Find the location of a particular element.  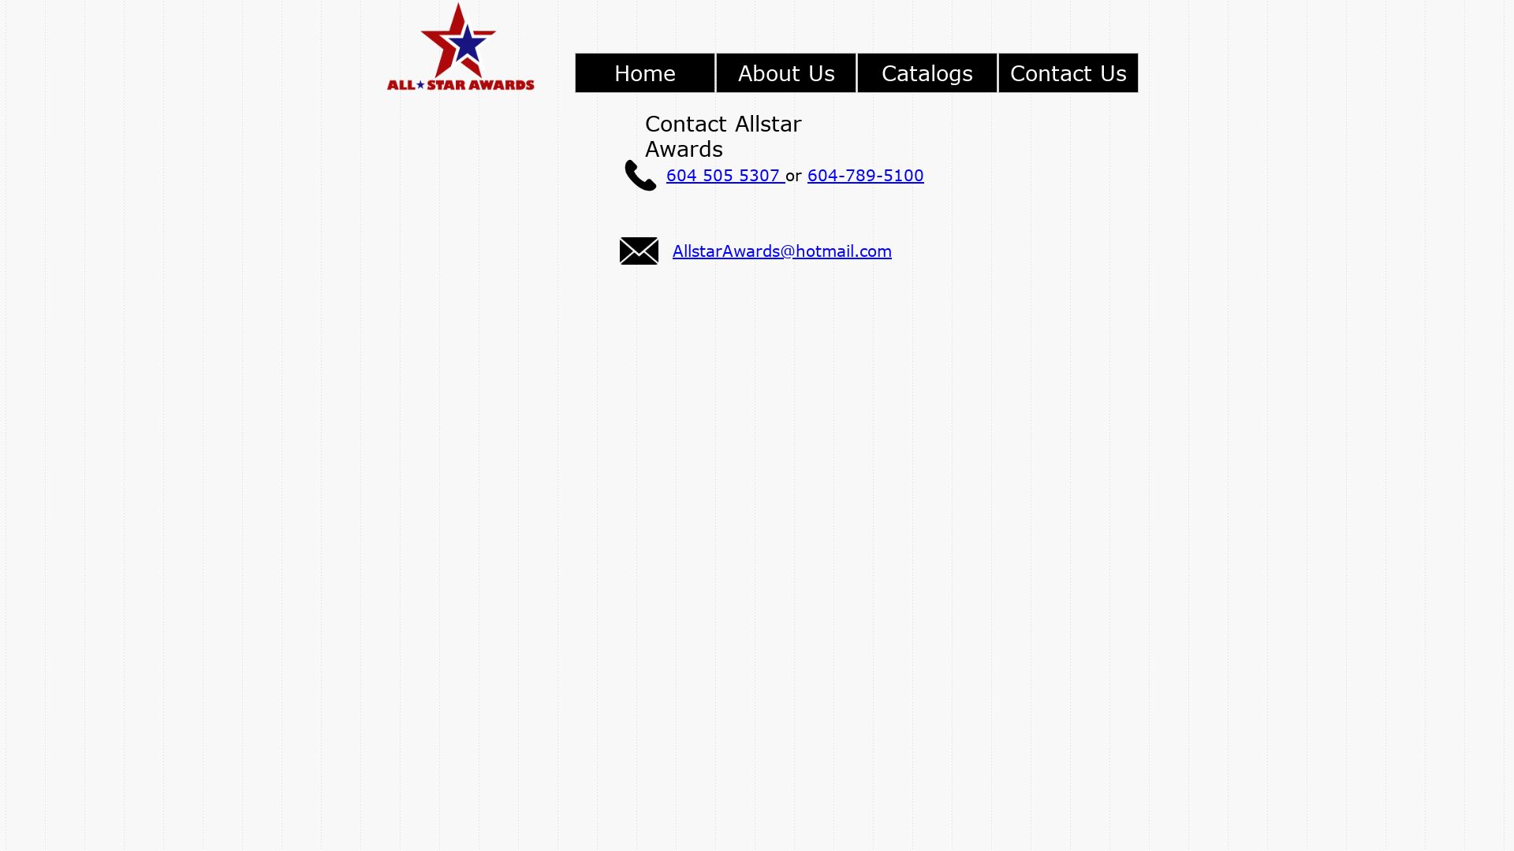

604-789-5100 is located at coordinates (866, 175).